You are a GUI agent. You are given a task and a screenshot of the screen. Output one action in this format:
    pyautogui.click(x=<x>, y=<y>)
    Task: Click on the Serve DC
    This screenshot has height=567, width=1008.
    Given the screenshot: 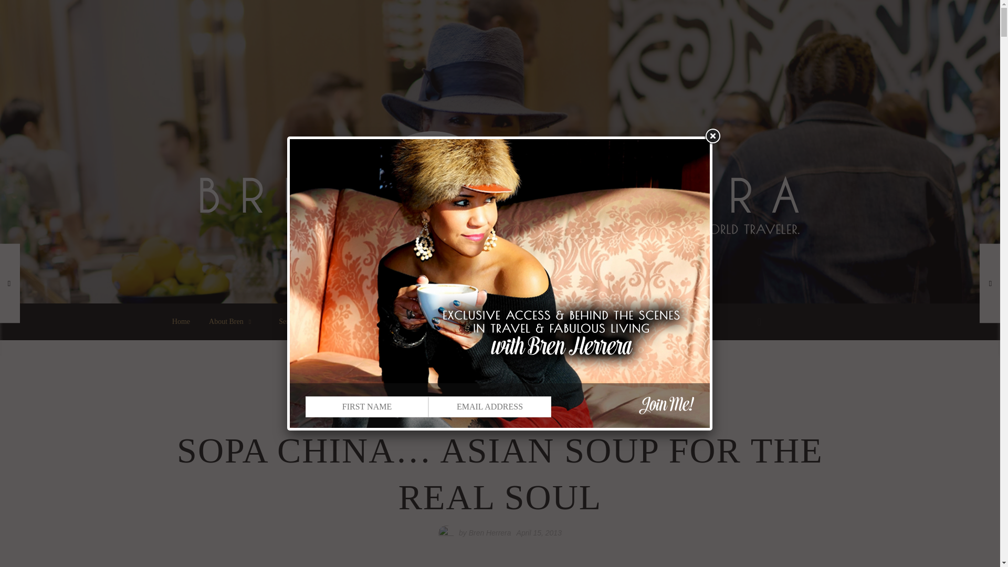 What is the action you would take?
    pyautogui.click(x=293, y=321)
    